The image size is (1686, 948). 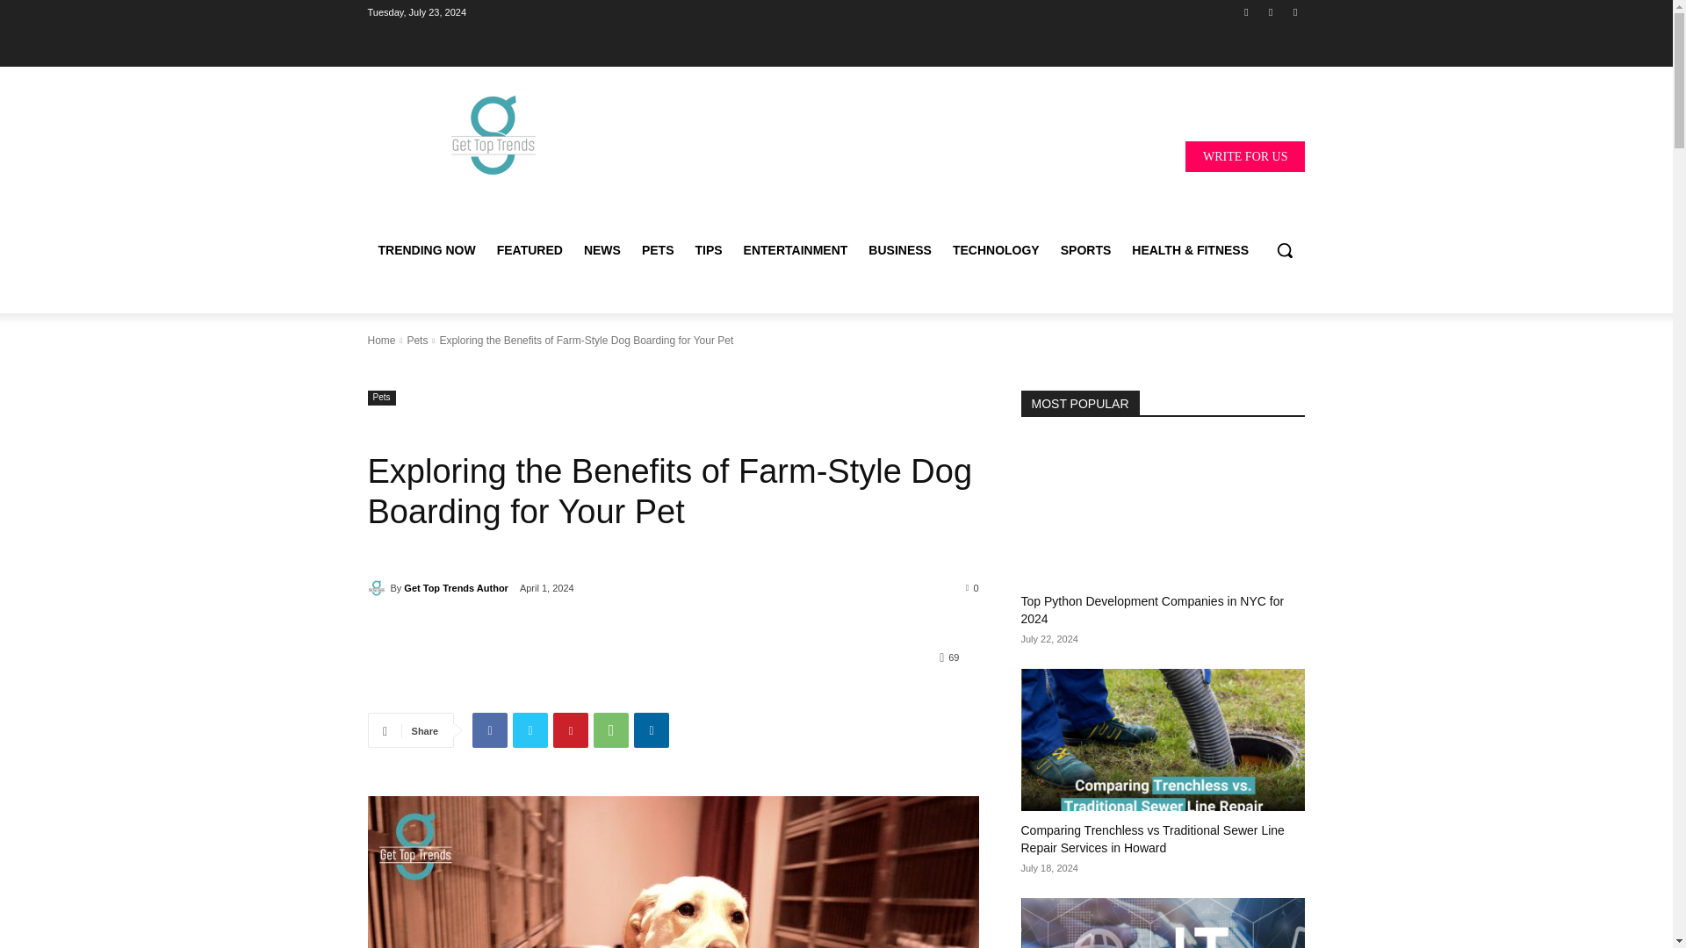 What do you see at coordinates (900, 249) in the screenshot?
I see `BUSINESS` at bounding box center [900, 249].